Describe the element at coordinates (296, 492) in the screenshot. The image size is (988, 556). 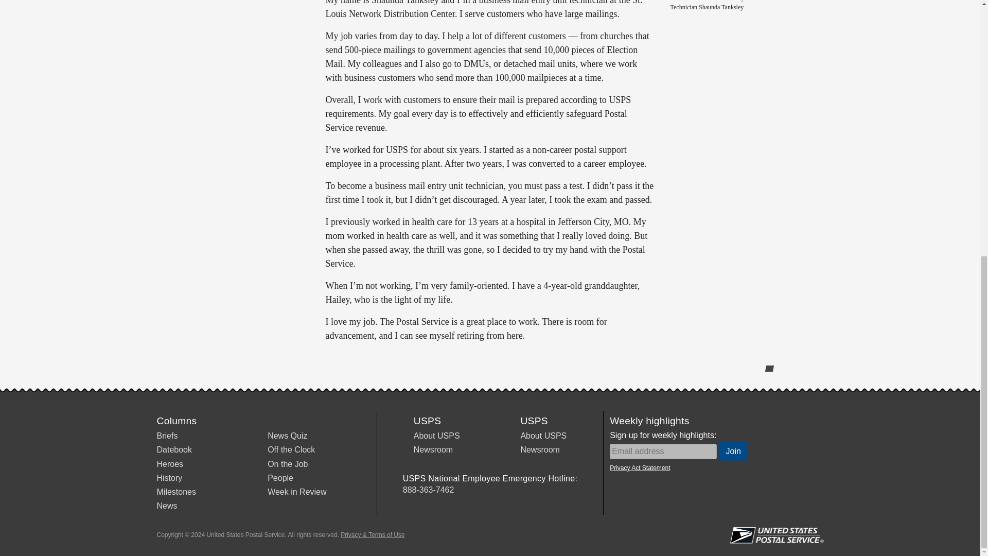
I see `Week in Review` at that location.